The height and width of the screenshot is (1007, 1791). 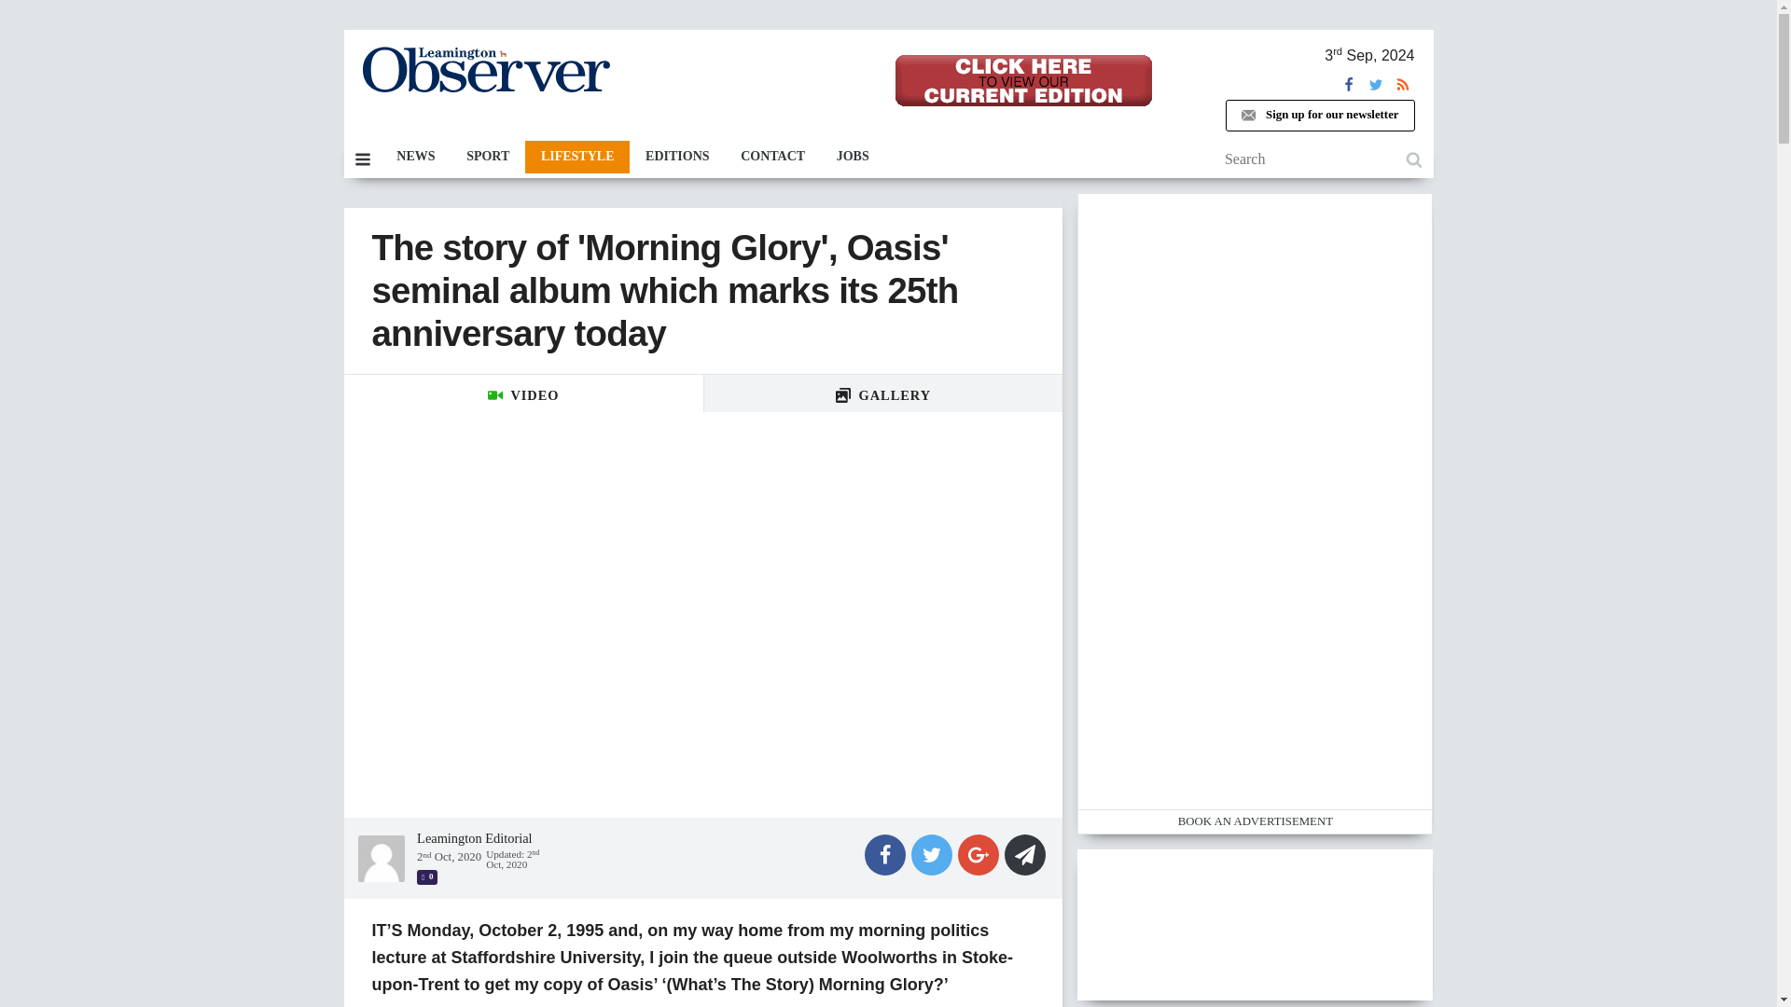 I want to click on SPORT, so click(x=487, y=157).